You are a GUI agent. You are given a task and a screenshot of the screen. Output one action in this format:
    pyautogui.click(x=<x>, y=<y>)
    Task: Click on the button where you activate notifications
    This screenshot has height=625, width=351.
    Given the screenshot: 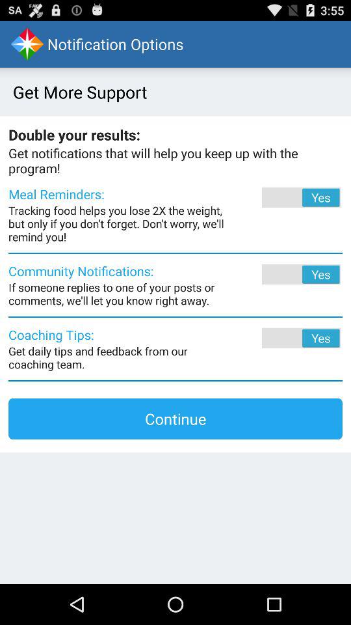 What is the action you would take?
    pyautogui.click(x=283, y=274)
    